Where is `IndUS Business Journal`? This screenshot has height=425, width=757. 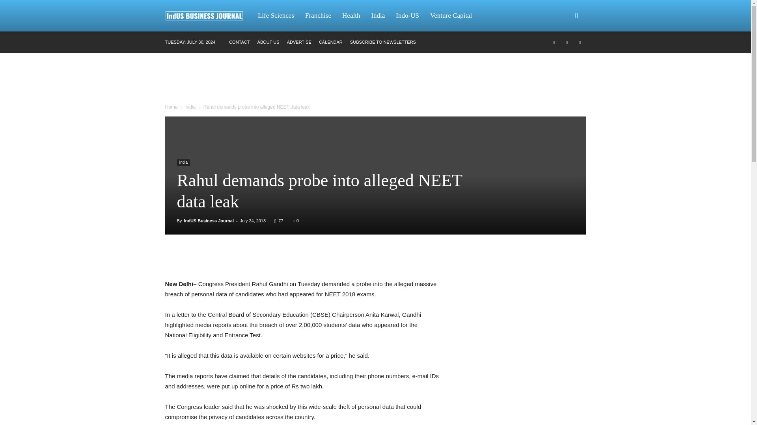 IndUS Business Journal is located at coordinates (209, 221).